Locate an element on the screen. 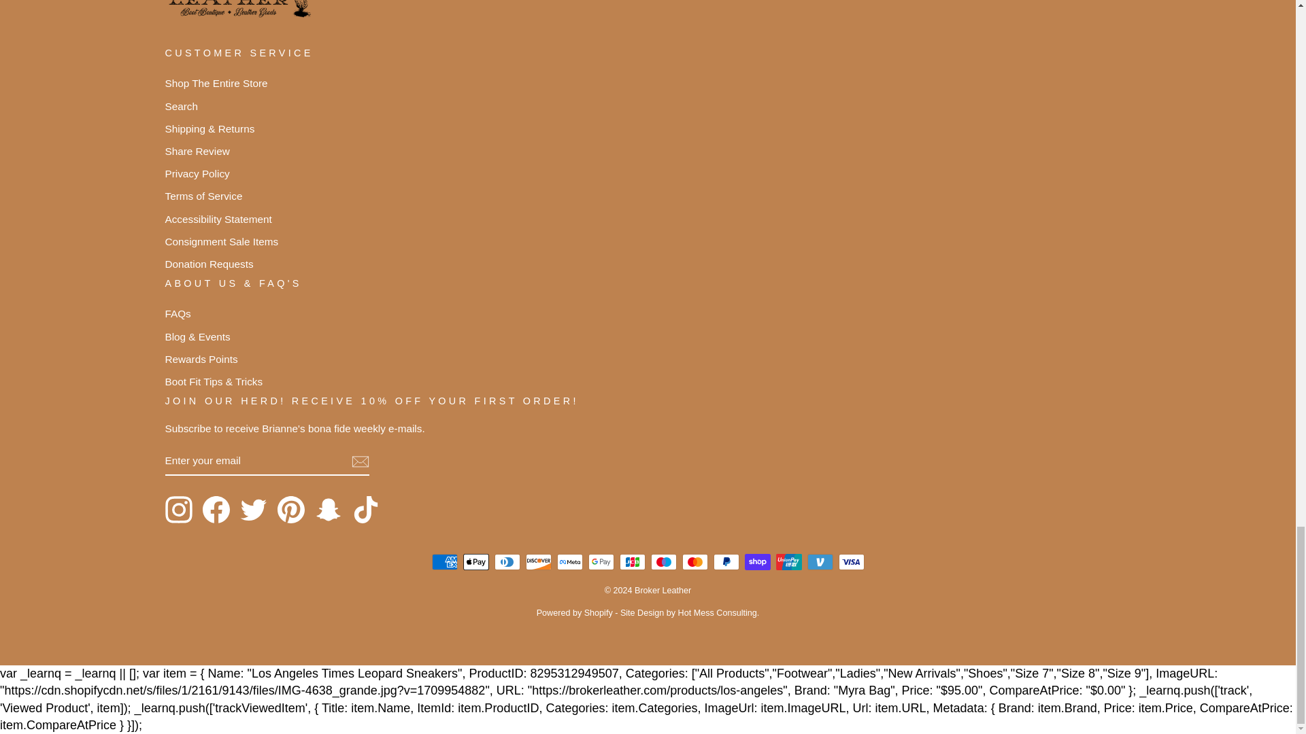  Broker Leather on Pinterest is located at coordinates (290, 510).